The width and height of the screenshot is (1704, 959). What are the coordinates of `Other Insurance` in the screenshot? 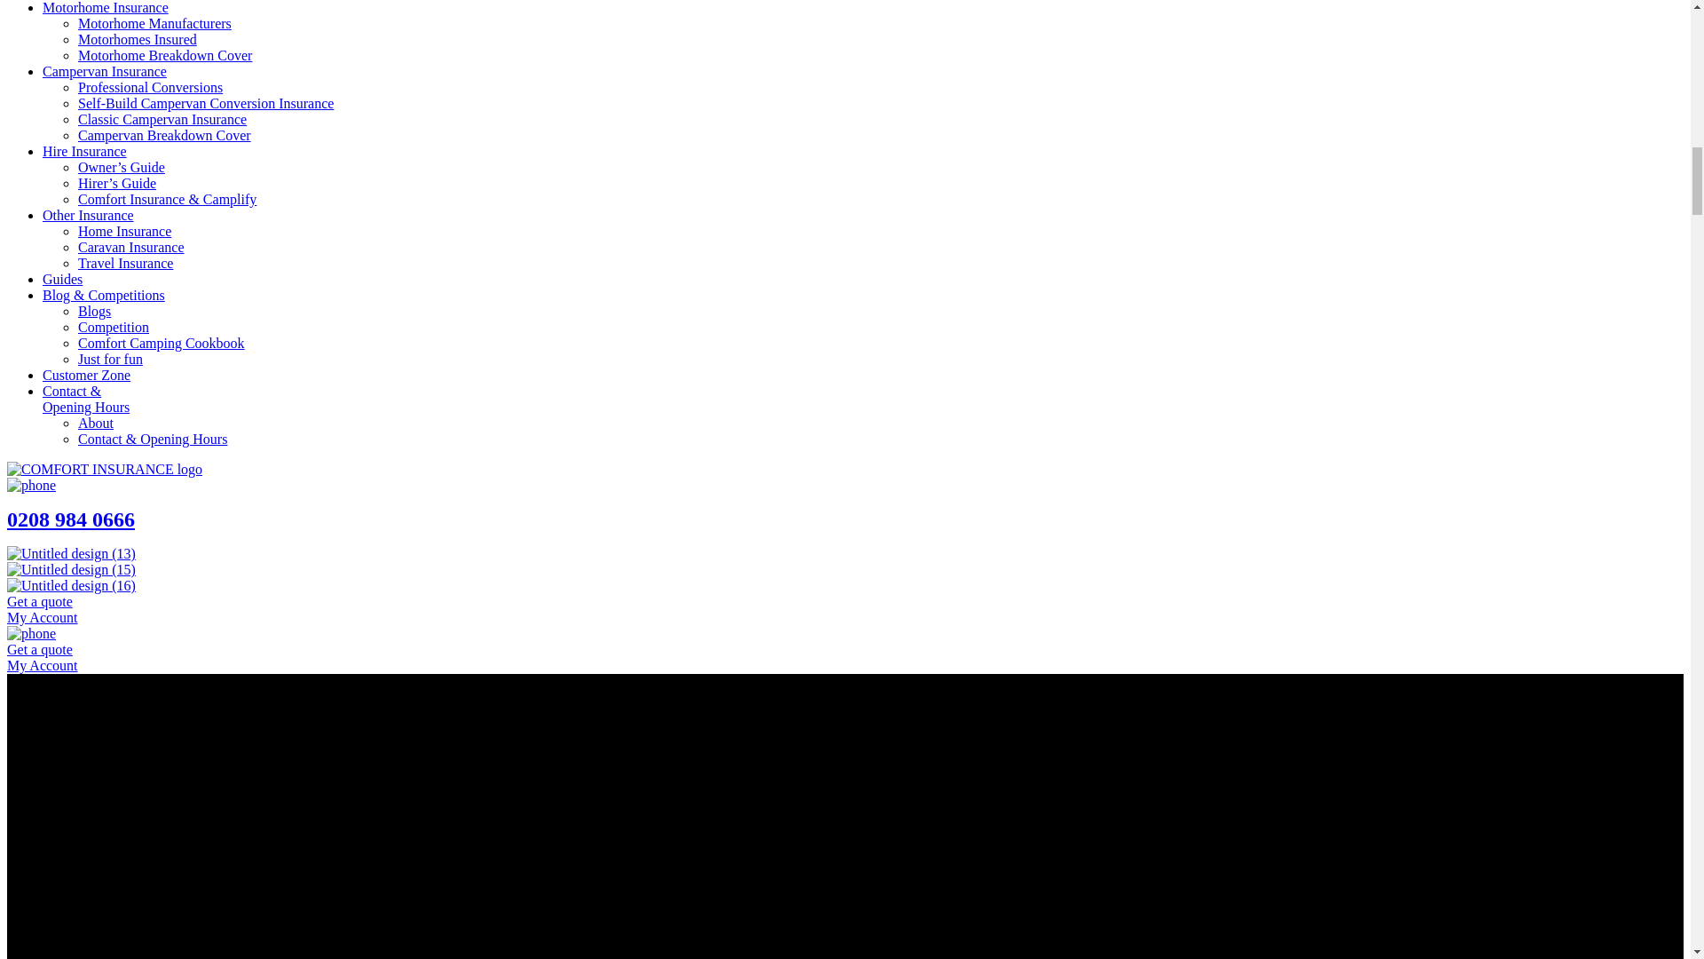 It's located at (89, 215).